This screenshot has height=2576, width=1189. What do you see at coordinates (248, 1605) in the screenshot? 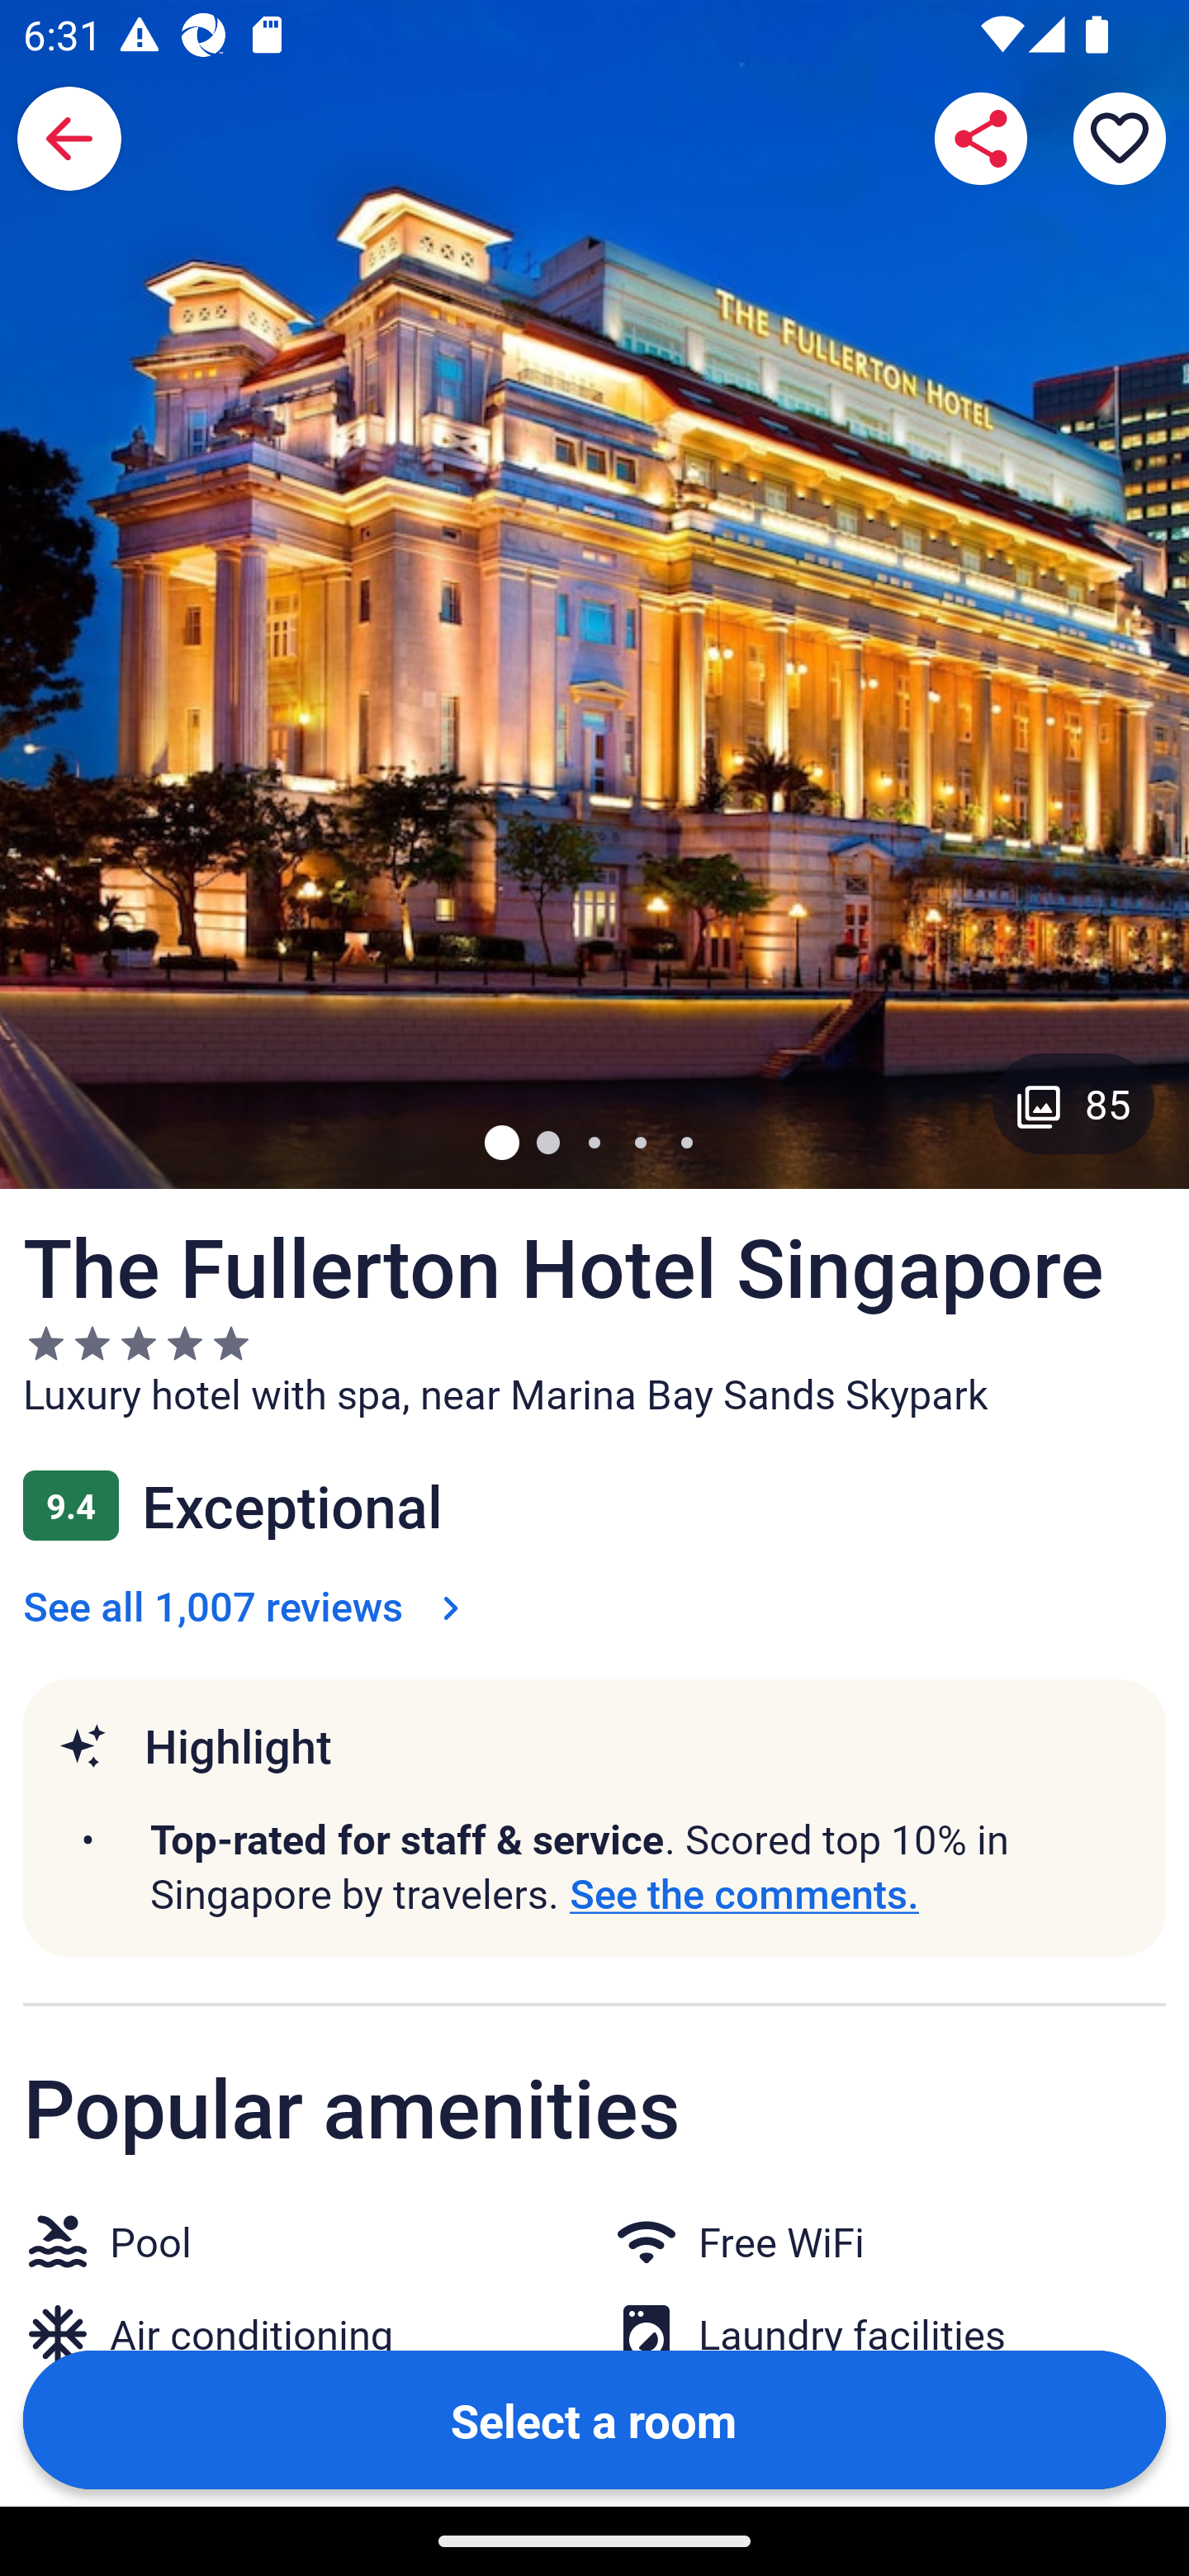
I see `See all 1,007 reviews See all 1,007 reviews Link` at bounding box center [248, 1605].